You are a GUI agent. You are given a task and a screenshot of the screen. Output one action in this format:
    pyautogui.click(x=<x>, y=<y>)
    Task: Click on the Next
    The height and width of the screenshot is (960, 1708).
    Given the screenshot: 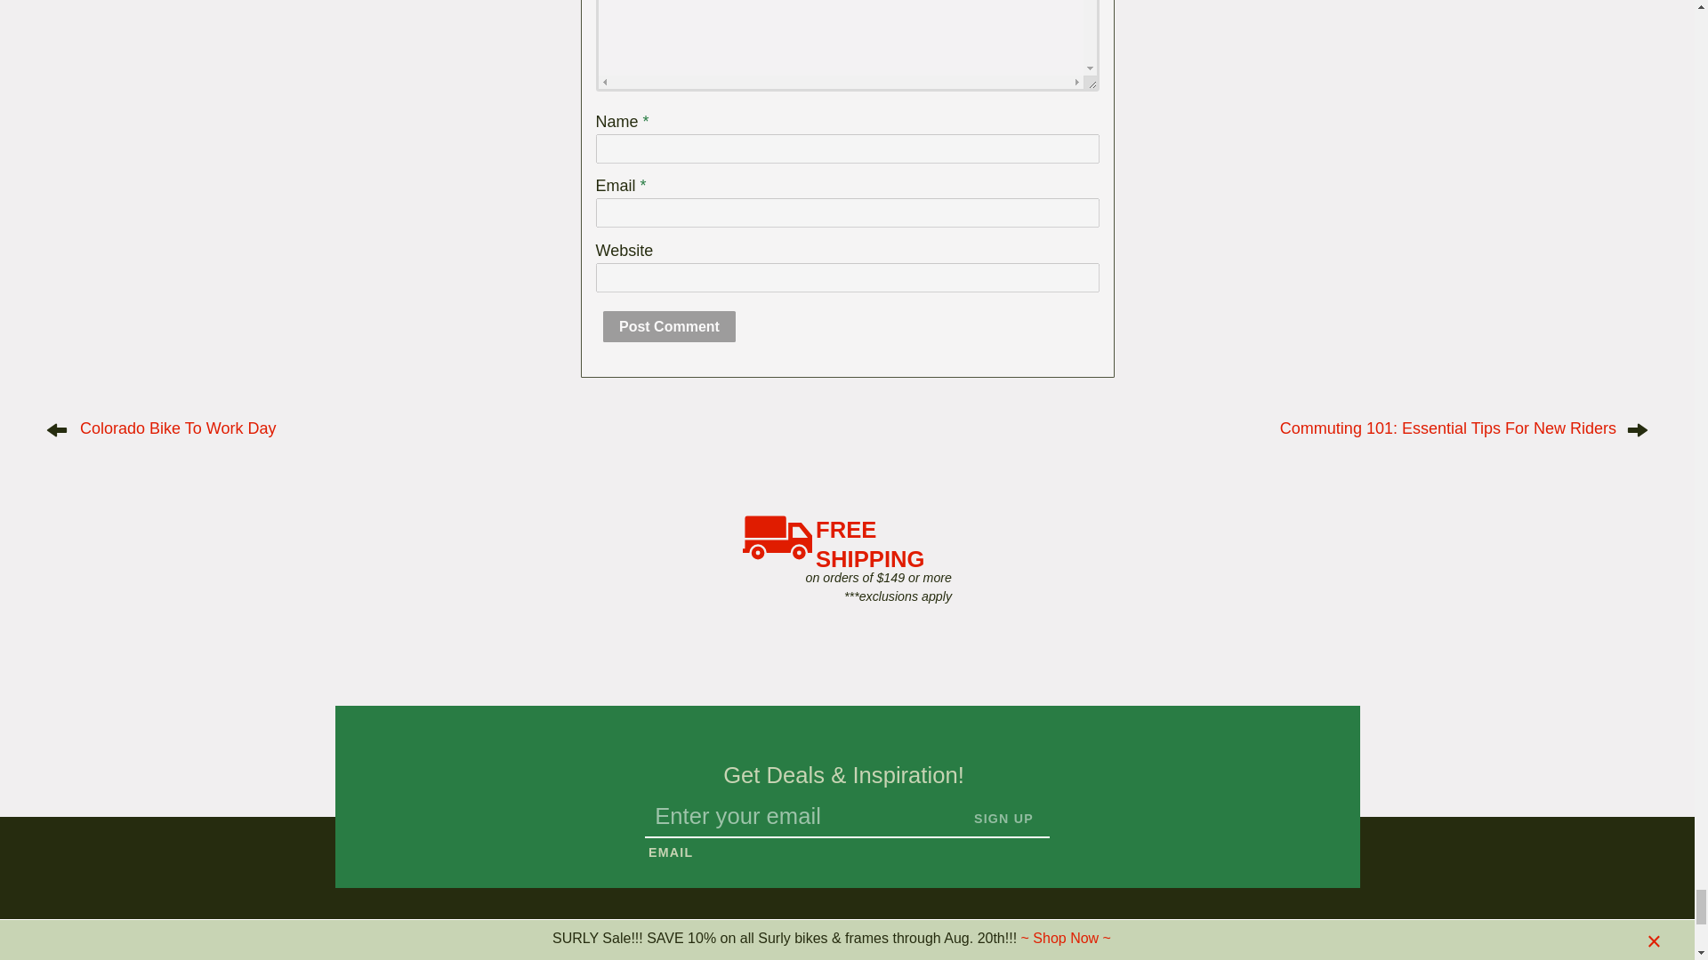 What is the action you would take?
    pyautogui.click(x=1447, y=428)
    